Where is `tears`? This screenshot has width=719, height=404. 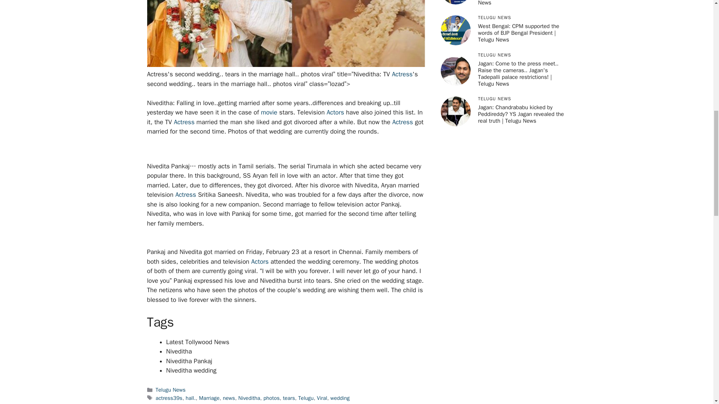
tears is located at coordinates (288, 398).